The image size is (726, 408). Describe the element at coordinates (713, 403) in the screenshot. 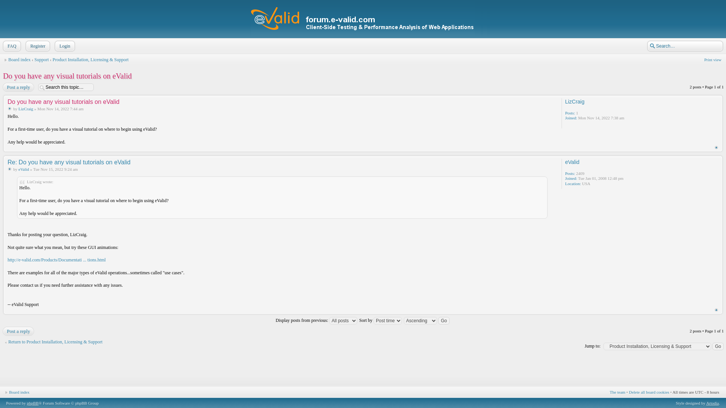

I see `Artodia` at that location.